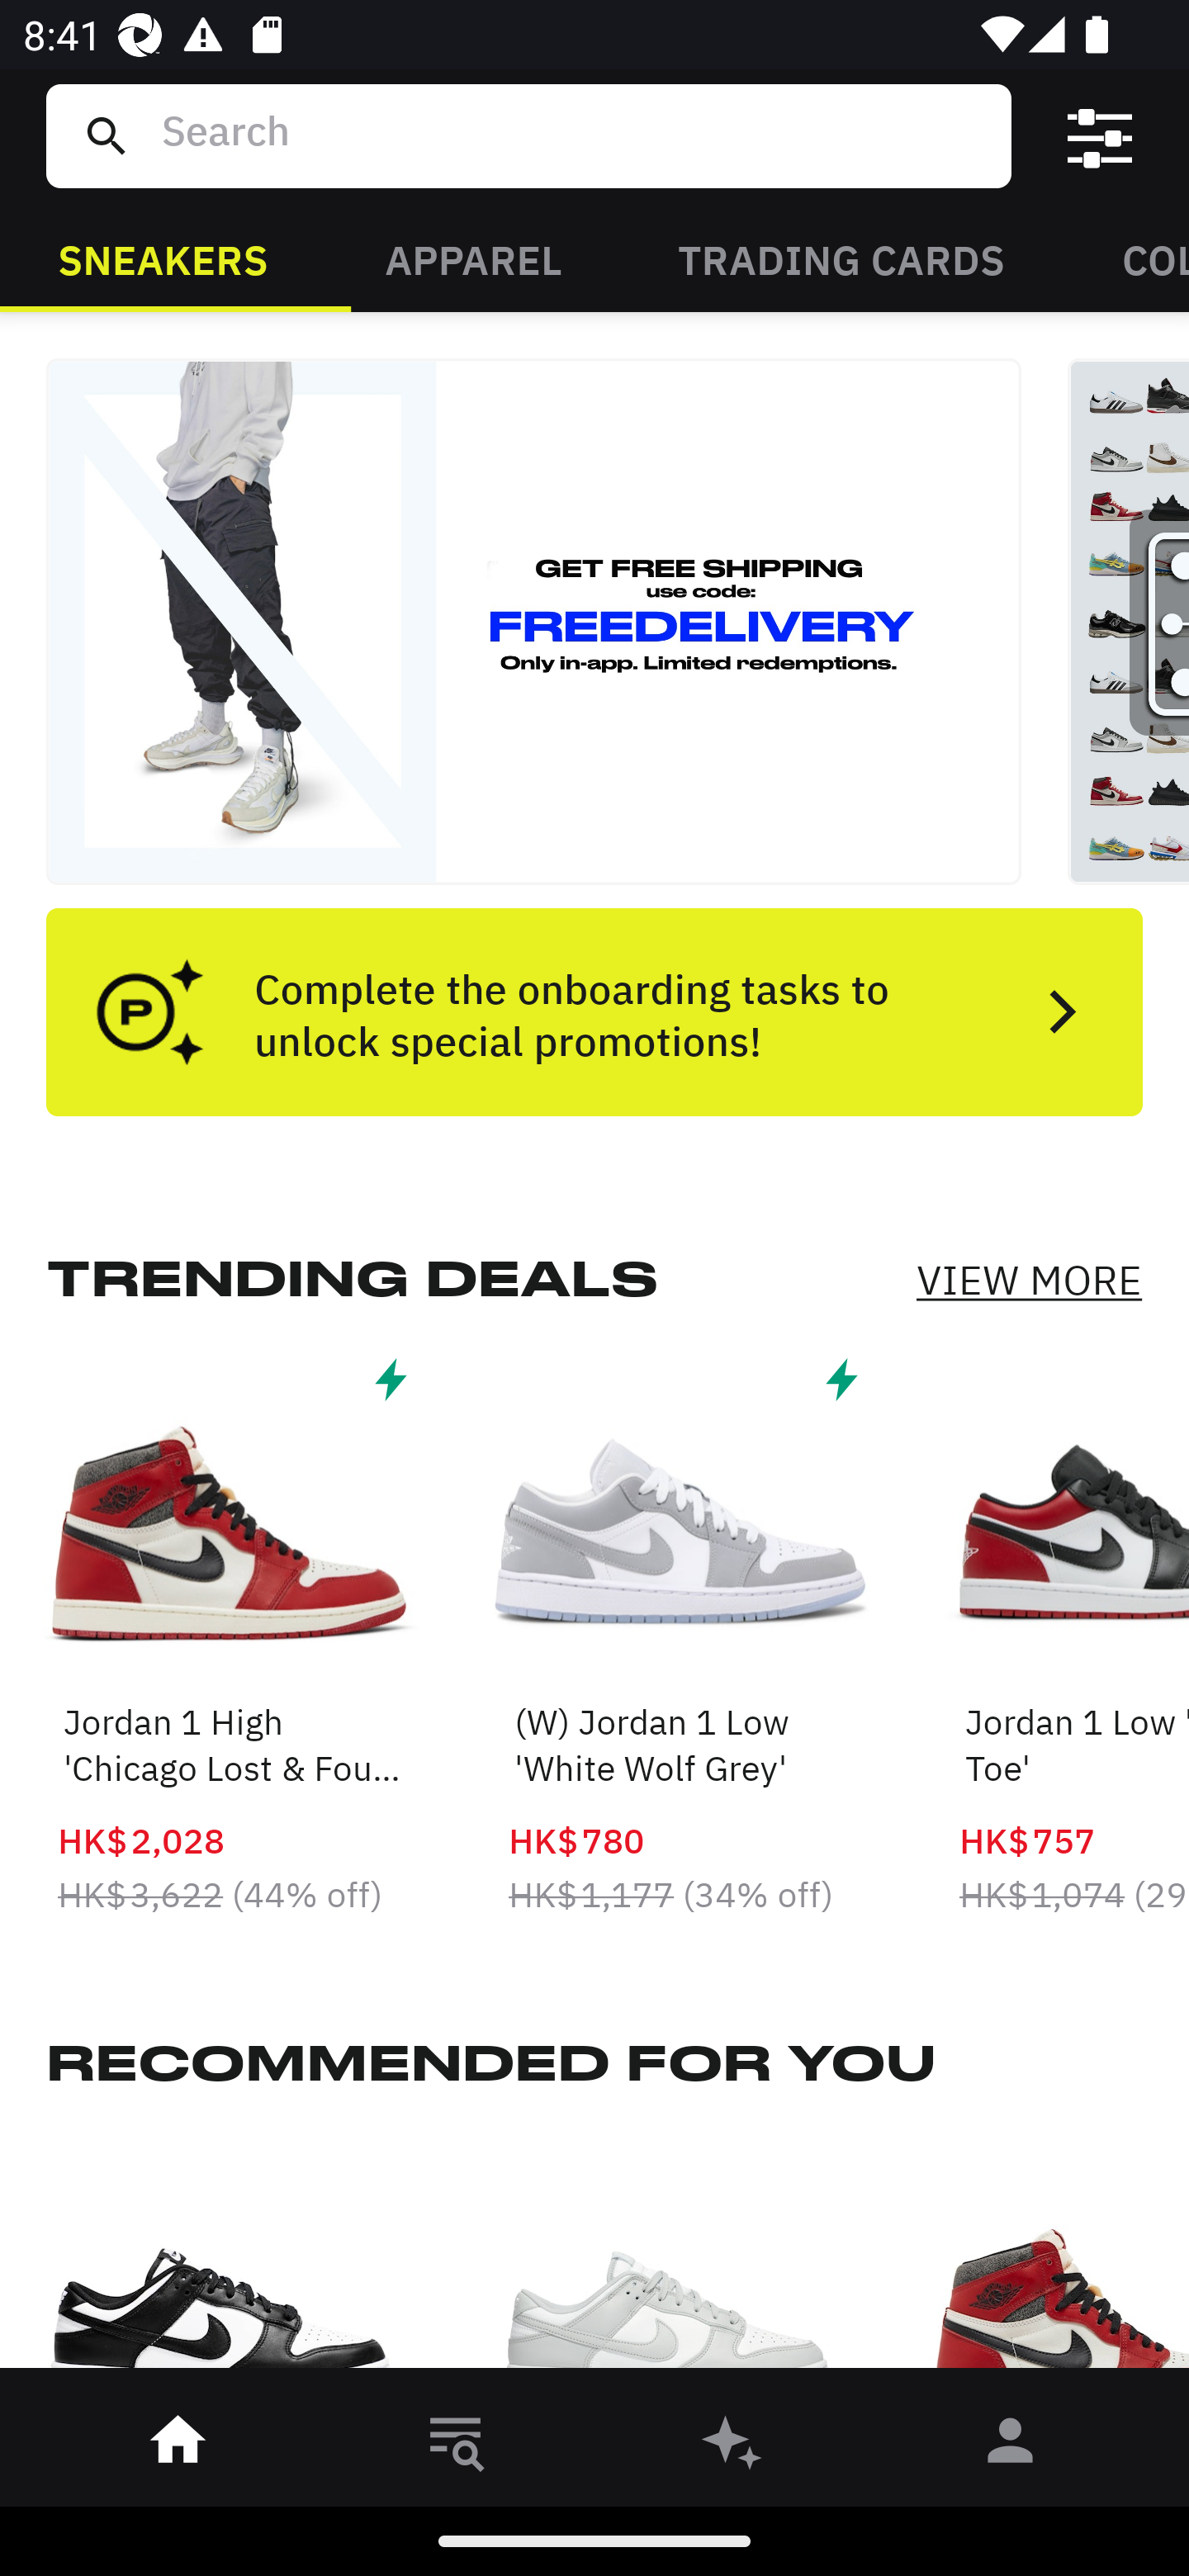 This screenshot has height=2576, width=1189. I want to click on SNEAKERS, so click(163, 258).